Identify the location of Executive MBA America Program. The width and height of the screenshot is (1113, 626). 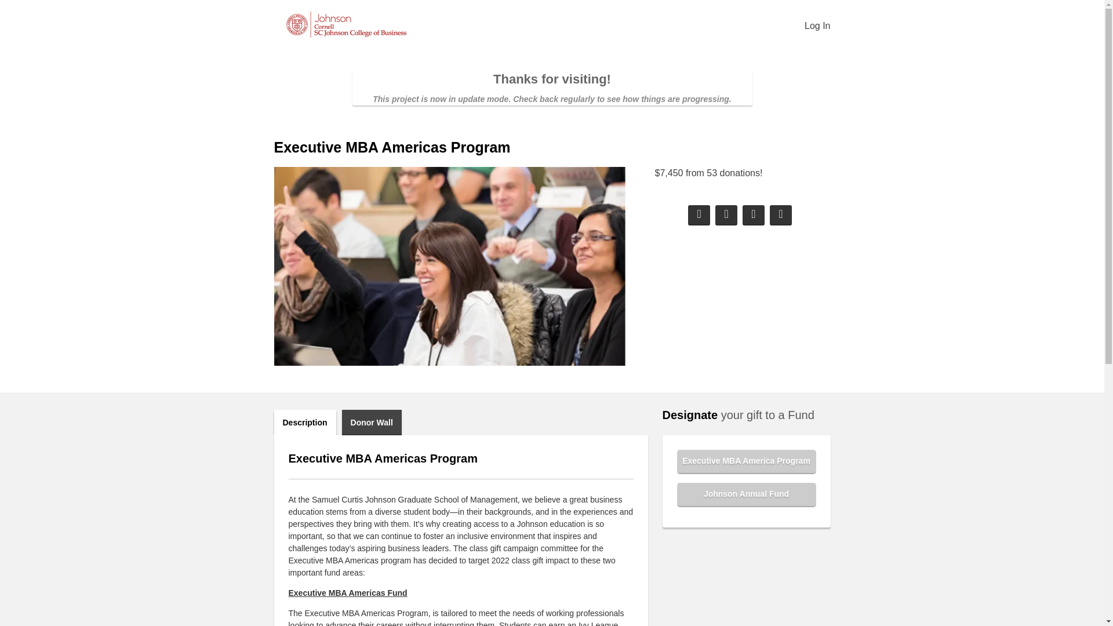
(746, 461).